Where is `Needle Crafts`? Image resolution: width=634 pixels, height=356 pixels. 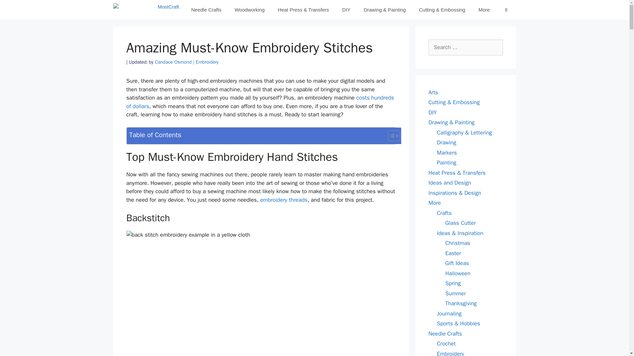 Needle Crafts is located at coordinates (206, 10).